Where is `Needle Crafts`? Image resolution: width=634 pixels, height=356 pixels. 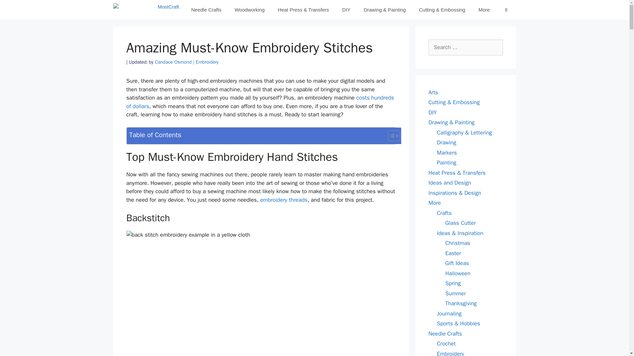 Needle Crafts is located at coordinates (206, 10).